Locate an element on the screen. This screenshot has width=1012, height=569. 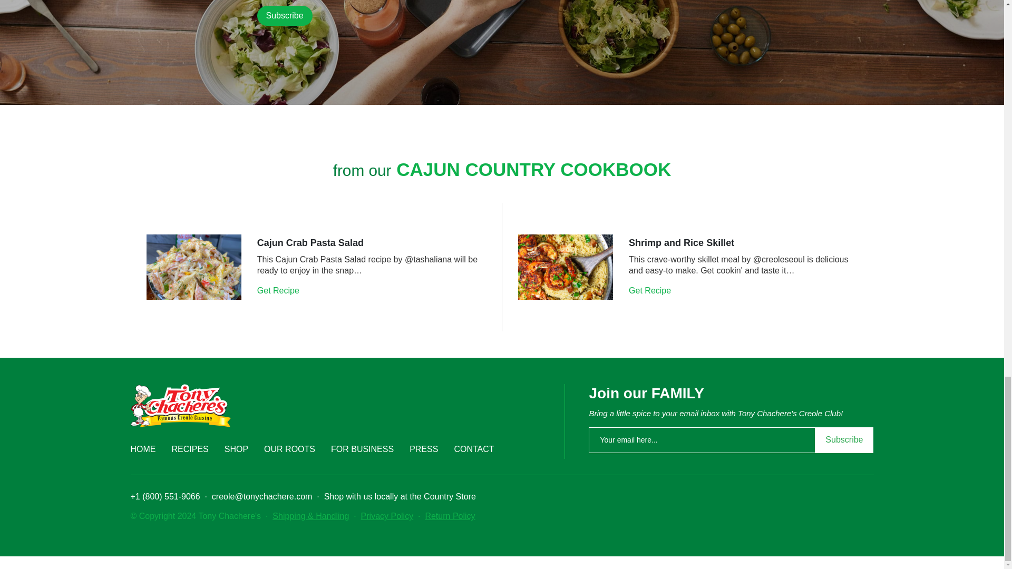
Get Recipe is located at coordinates (279, 291).